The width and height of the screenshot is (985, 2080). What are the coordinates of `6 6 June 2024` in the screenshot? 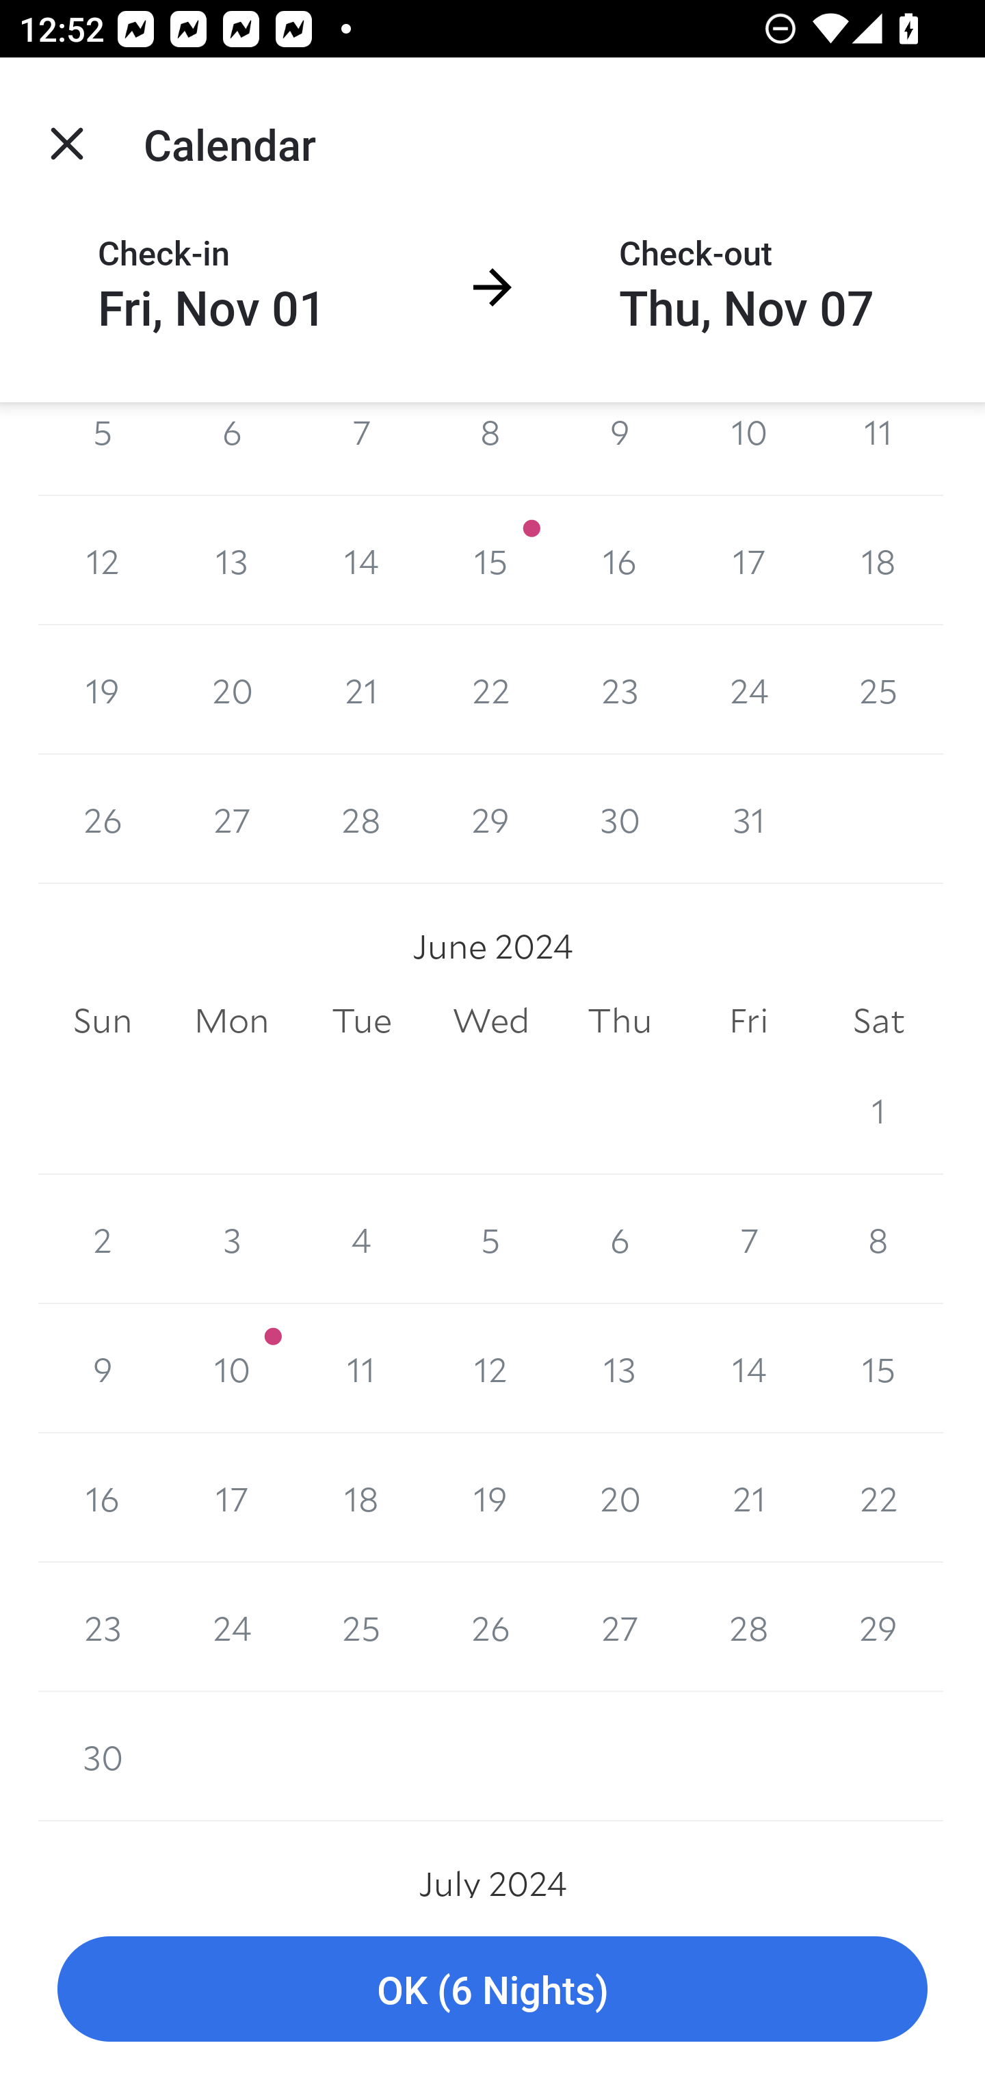 It's located at (620, 1240).